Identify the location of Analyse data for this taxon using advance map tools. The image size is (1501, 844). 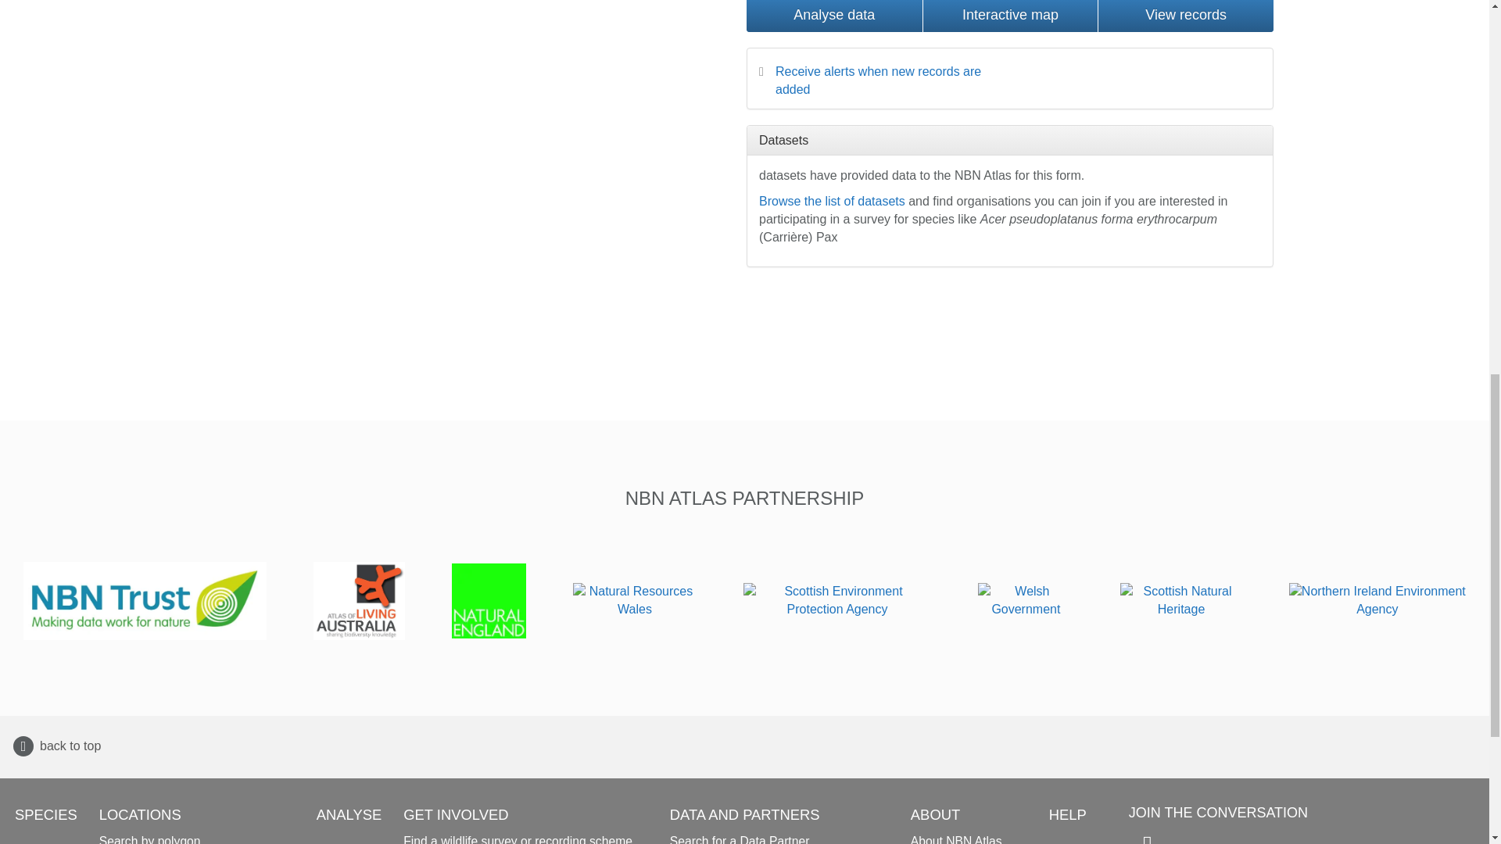
(834, 16).